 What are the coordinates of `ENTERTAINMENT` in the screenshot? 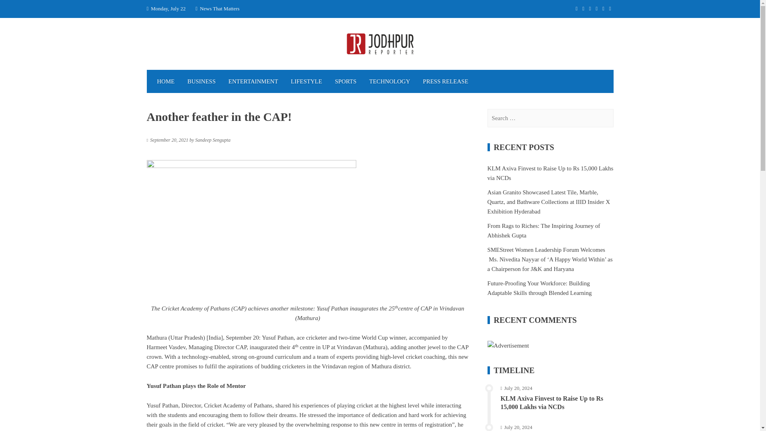 It's located at (253, 81).